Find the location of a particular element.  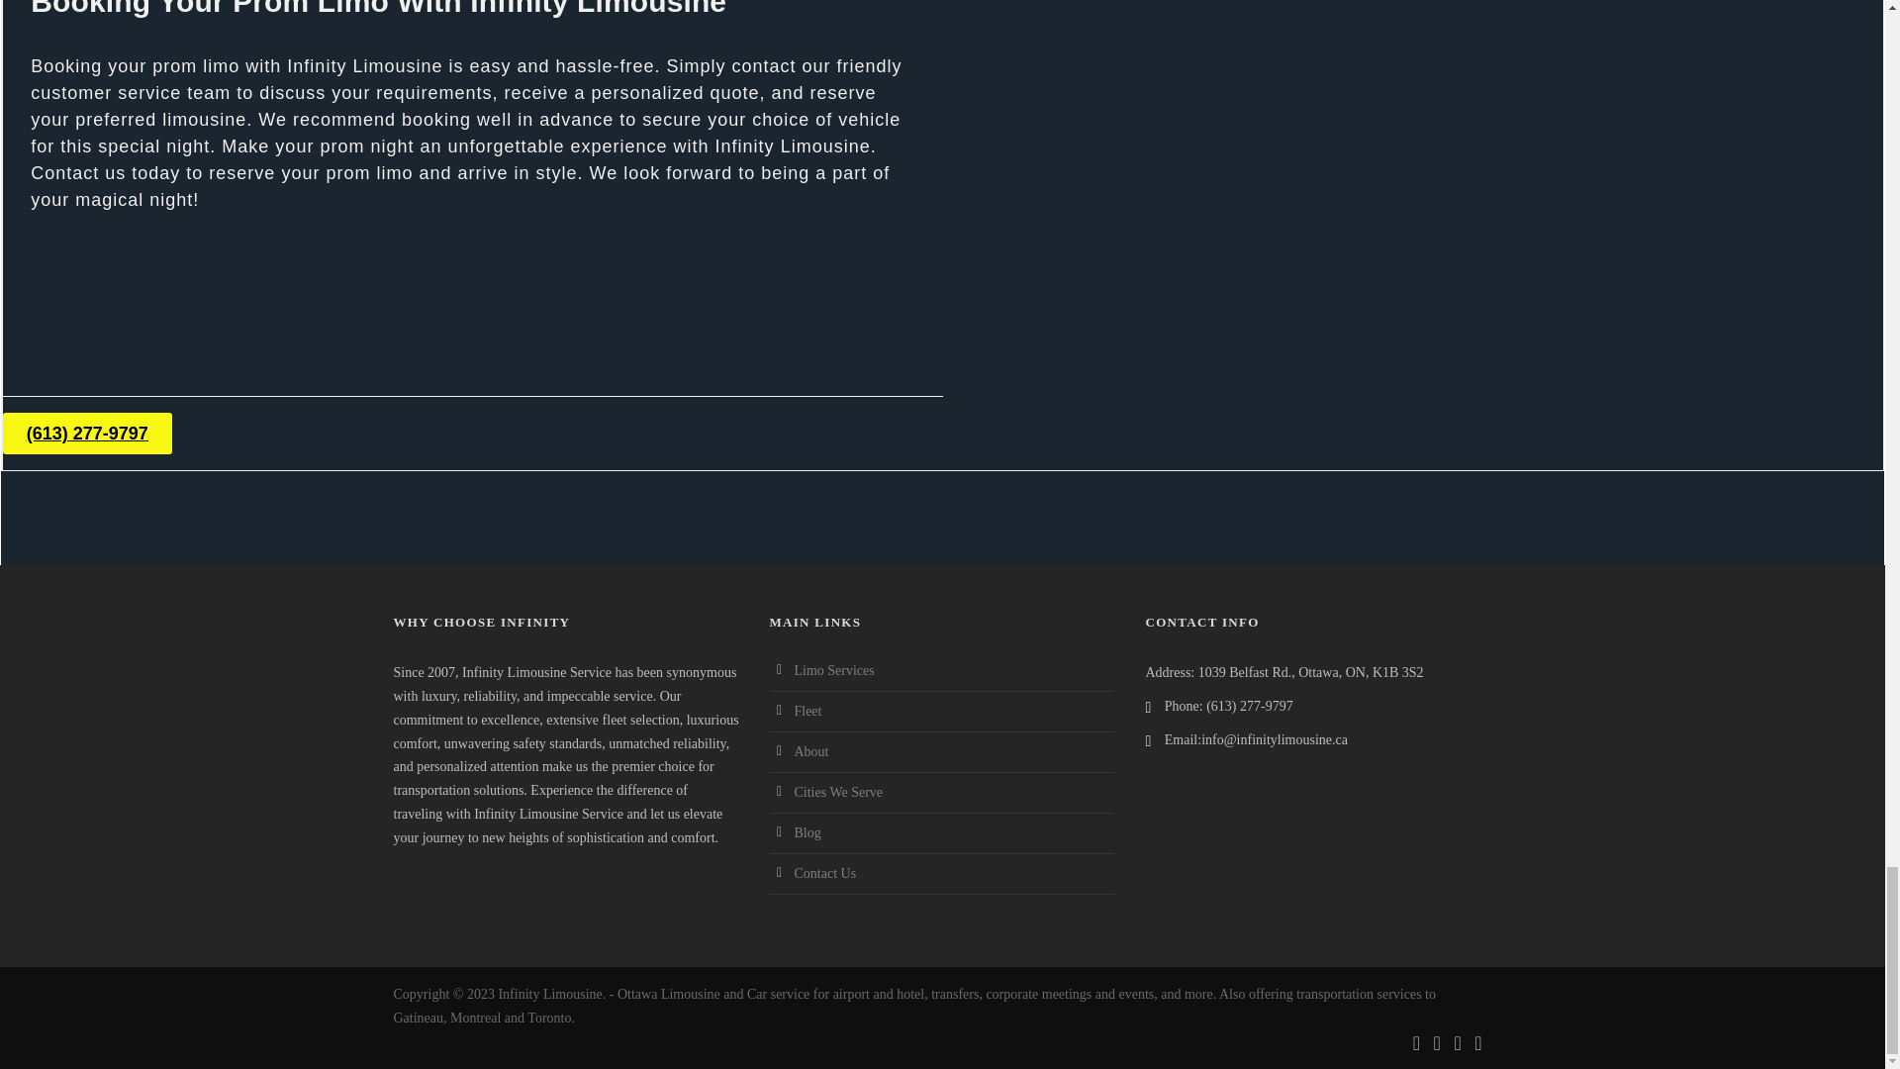

About is located at coordinates (811, 750).